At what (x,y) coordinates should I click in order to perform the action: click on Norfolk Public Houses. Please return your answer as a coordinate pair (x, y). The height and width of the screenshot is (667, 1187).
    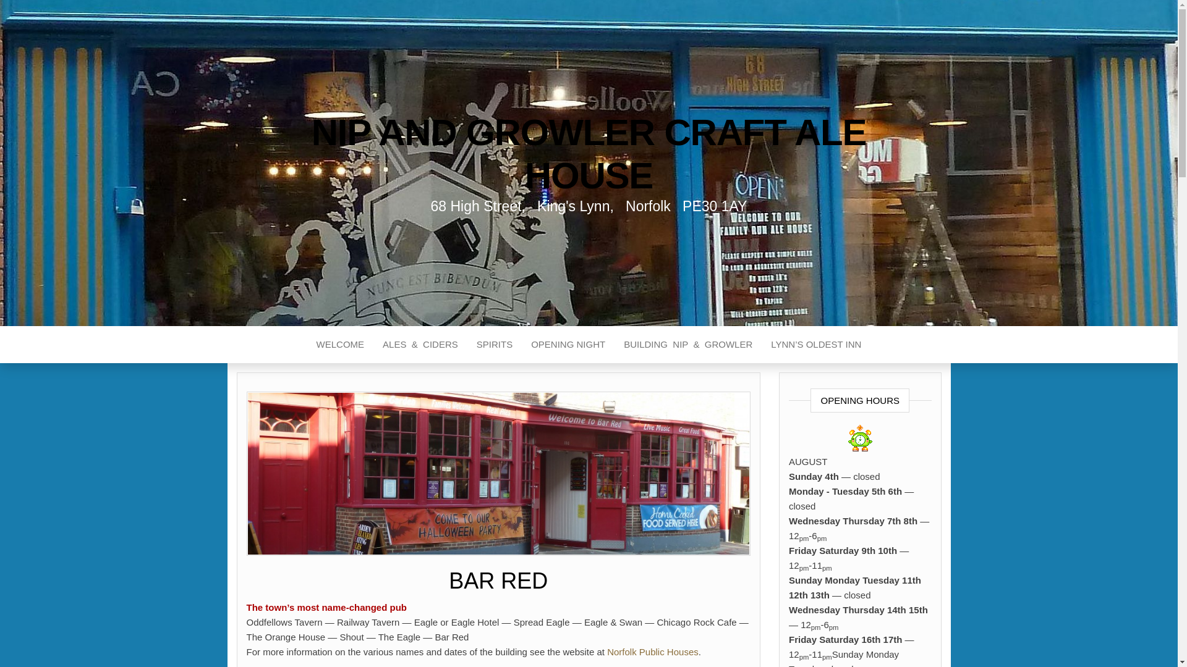
    Looking at the image, I should click on (653, 651).